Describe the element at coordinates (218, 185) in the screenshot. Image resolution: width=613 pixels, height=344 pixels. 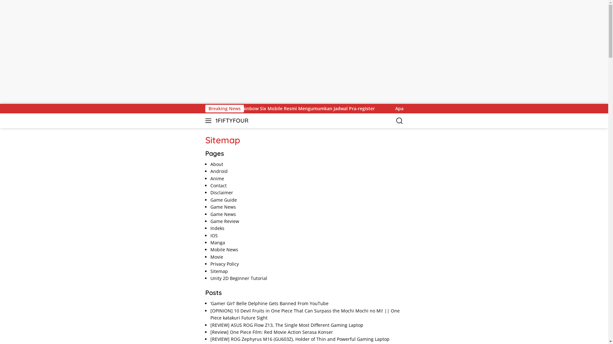
I see `Contact` at that location.